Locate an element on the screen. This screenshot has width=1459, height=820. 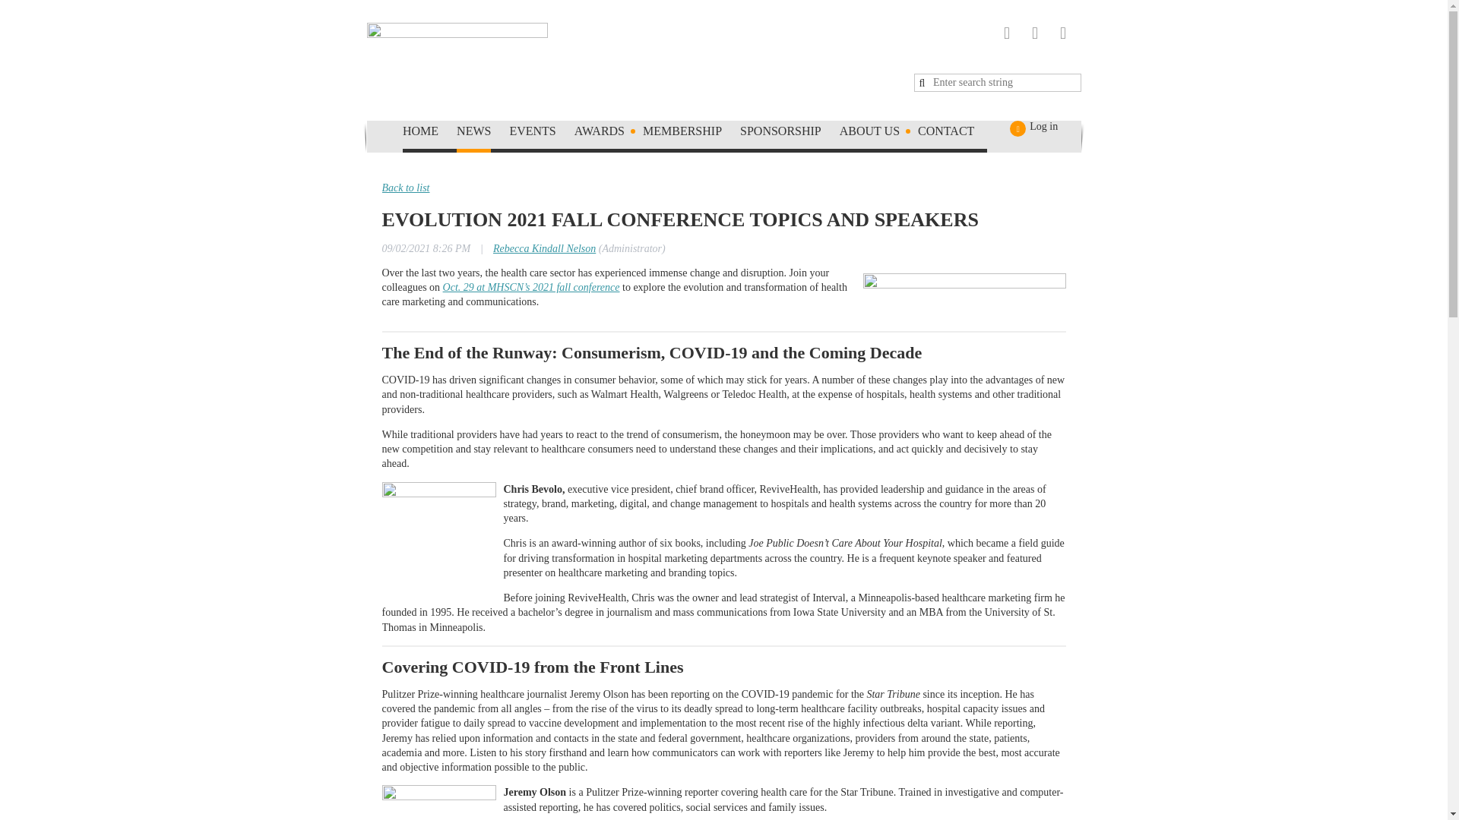
NEWS is located at coordinates (483, 134).